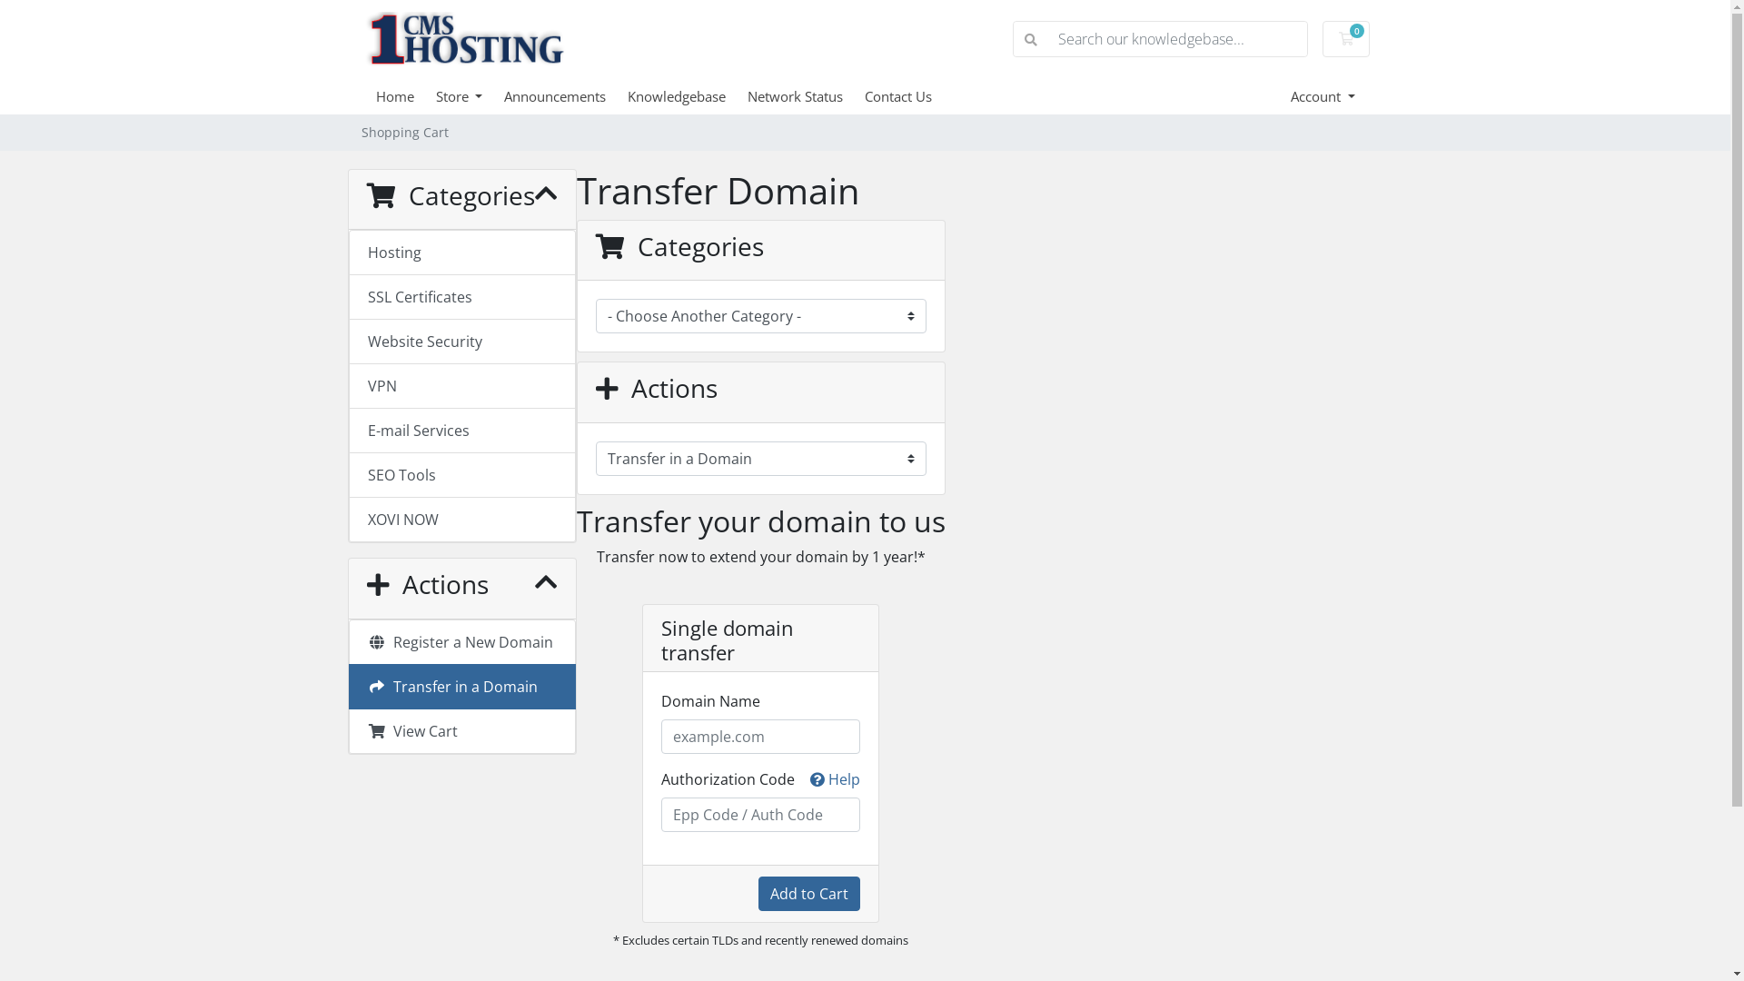  What do you see at coordinates (462, 642) in the screenshot?
I see `  Register a New Domain` at bounding box center [462, 642].